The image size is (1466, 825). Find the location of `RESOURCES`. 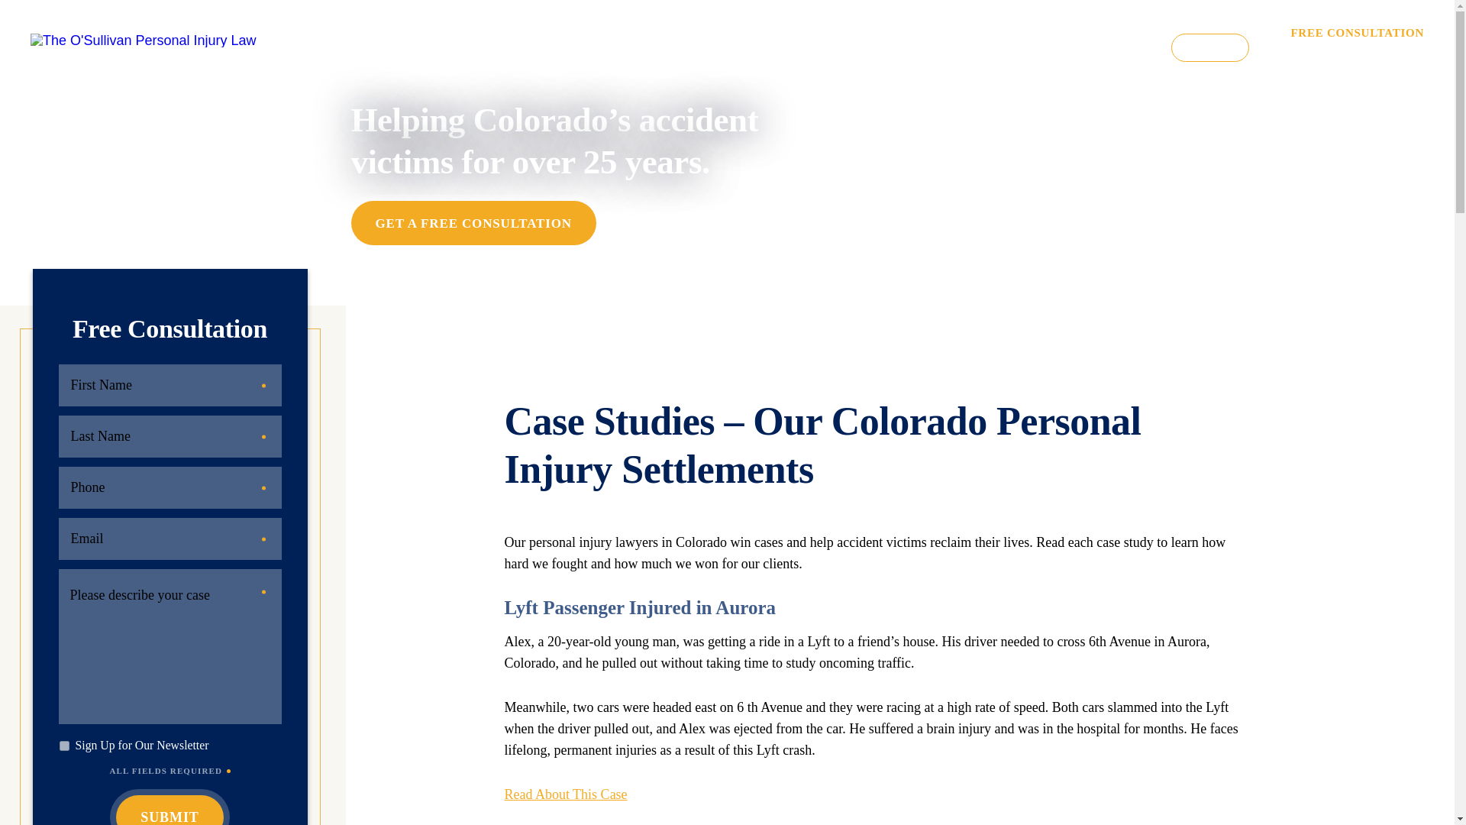

RESOURCES is located at coordinates (1009, 47).